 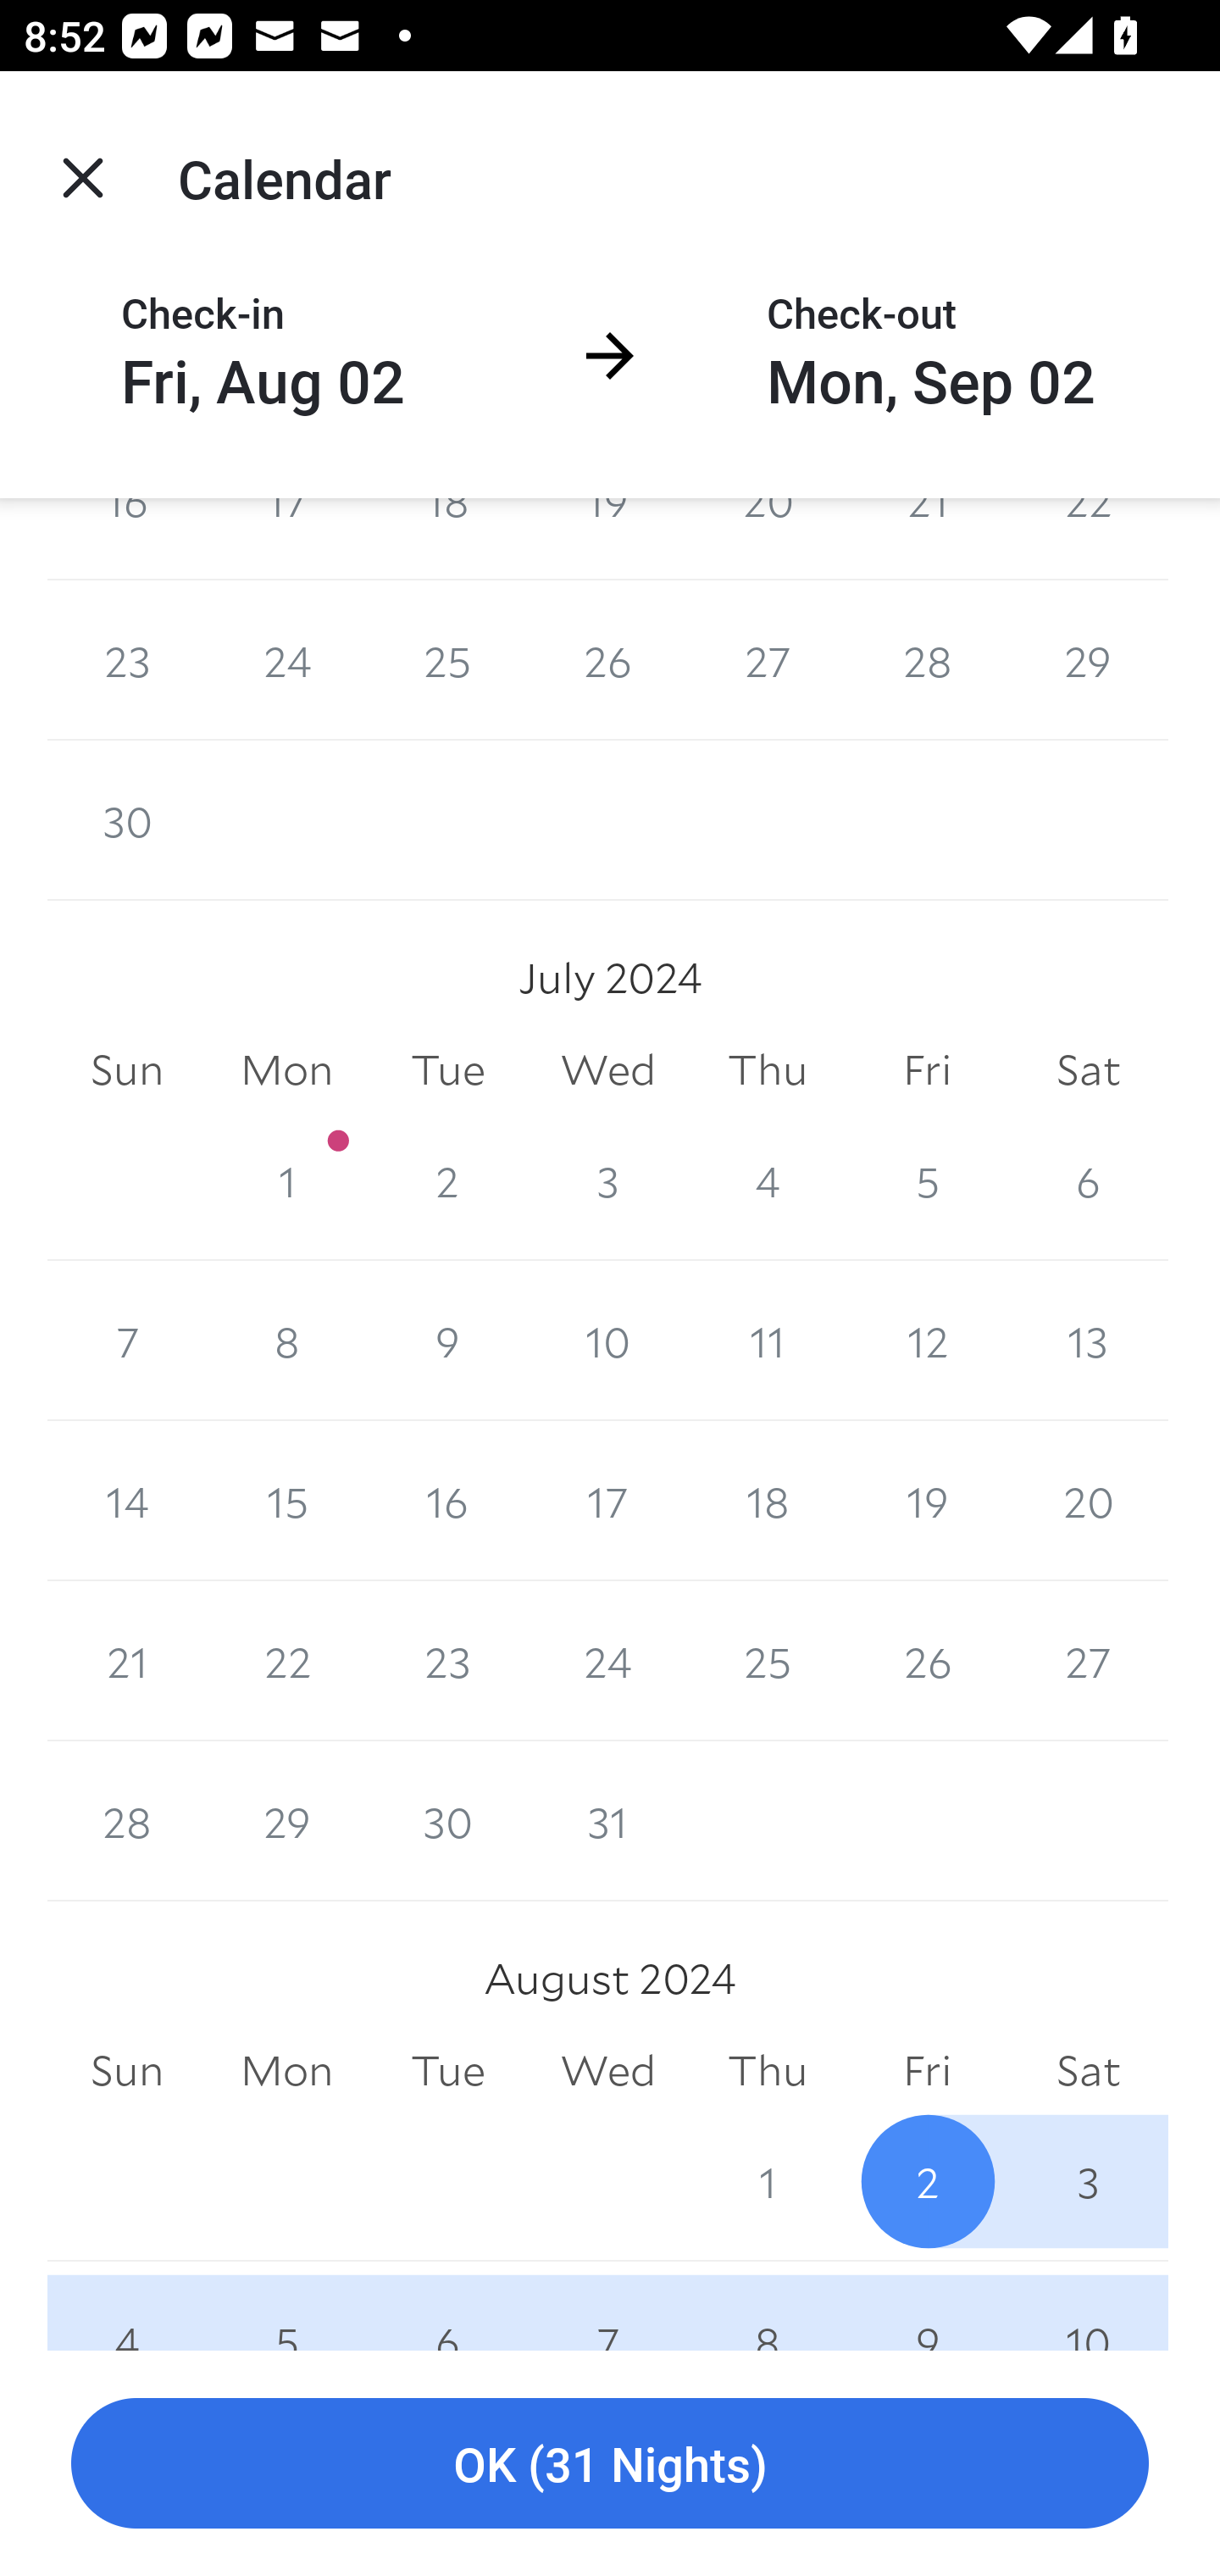 I want to click on 30 30 June 2024, so click(x=127, y=822).